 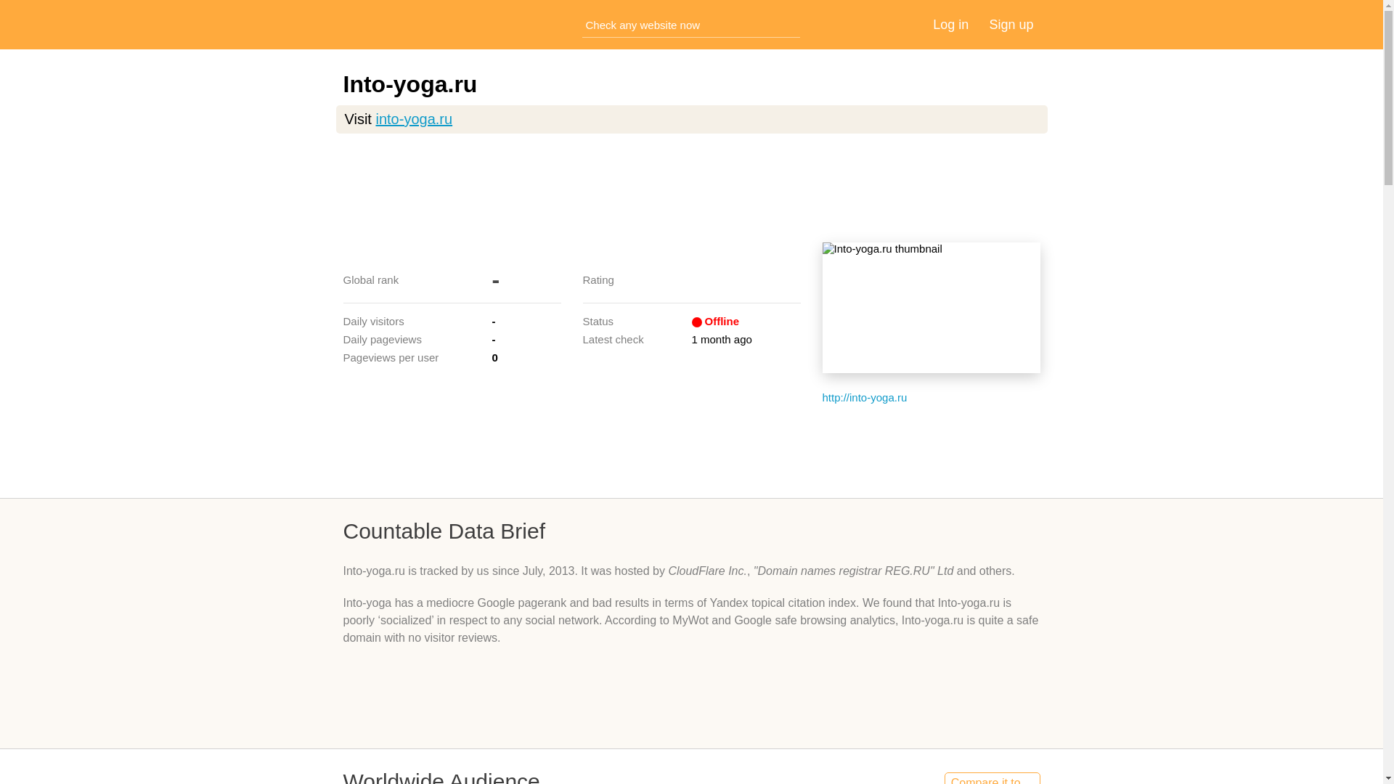 I want to click on into-yoga.ru, so click(x=413, y=119).